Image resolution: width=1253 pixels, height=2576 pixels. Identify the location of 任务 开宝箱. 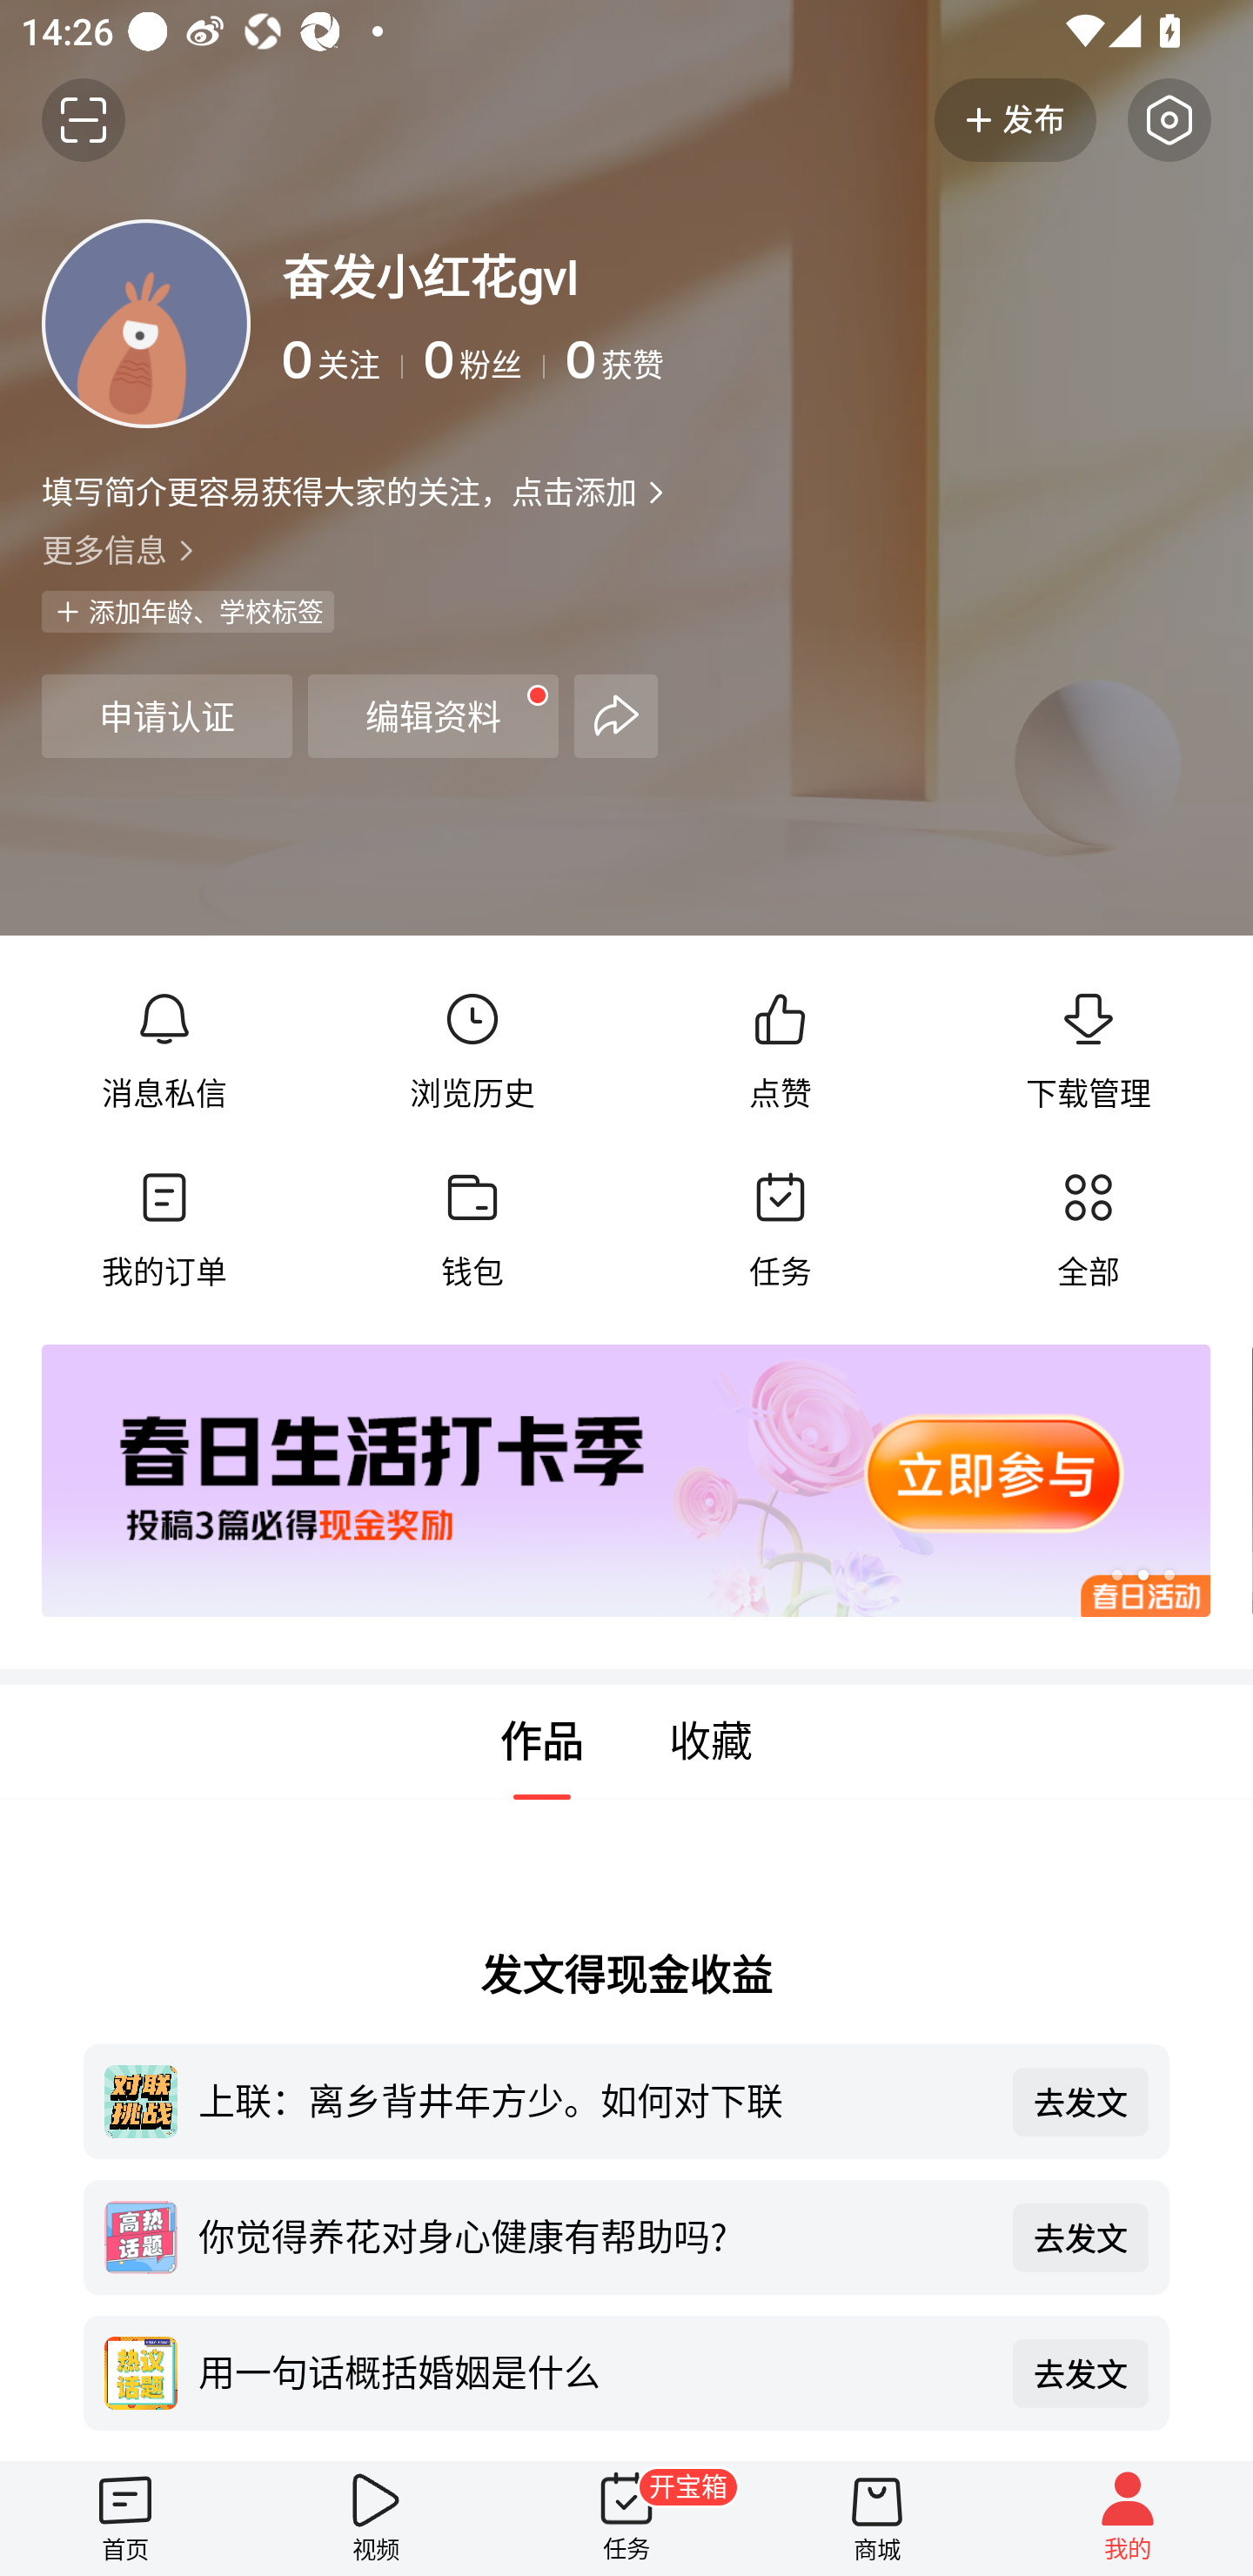
(626, 2518).